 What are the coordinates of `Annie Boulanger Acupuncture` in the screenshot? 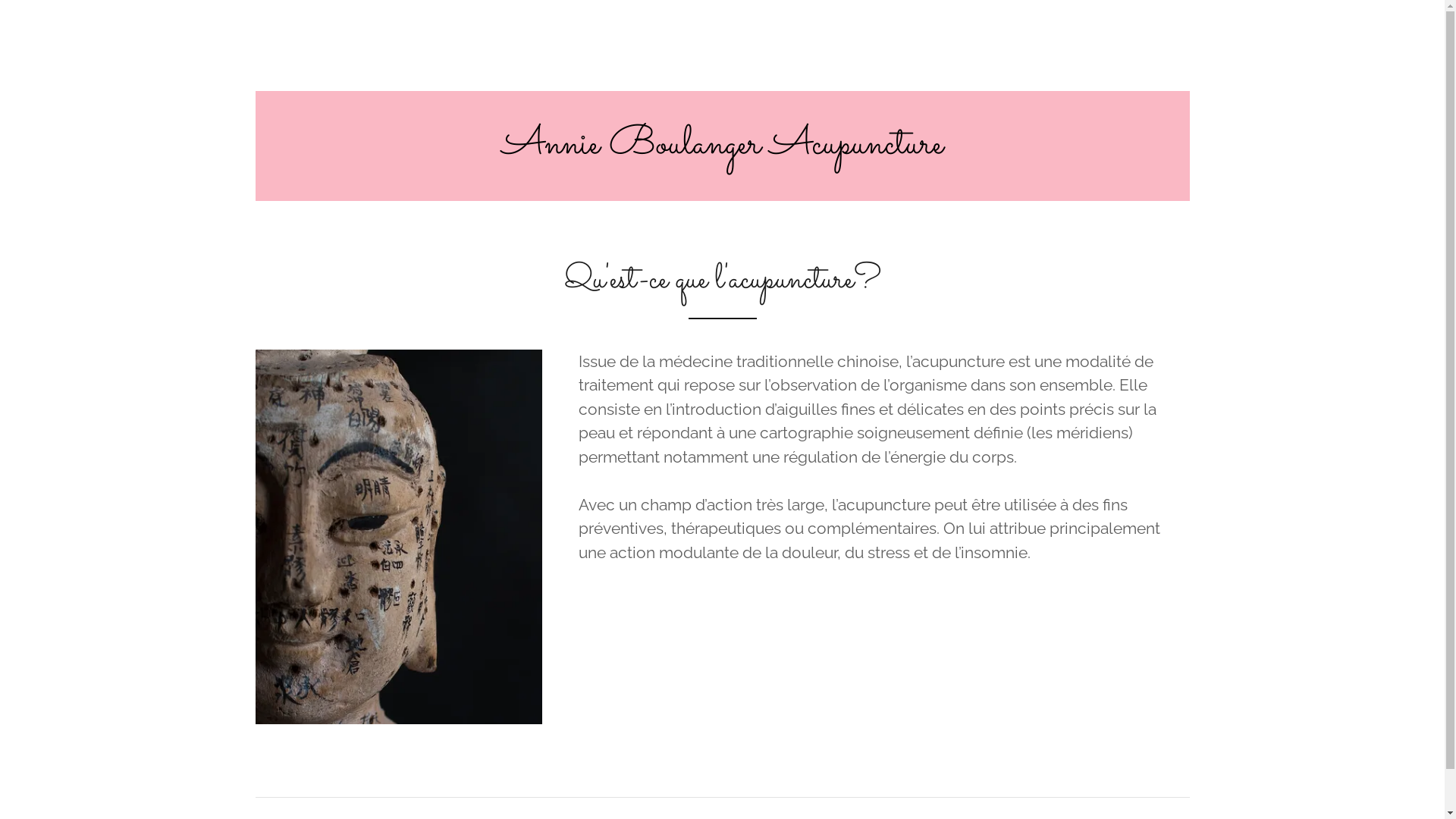 It's located at (723, 147).